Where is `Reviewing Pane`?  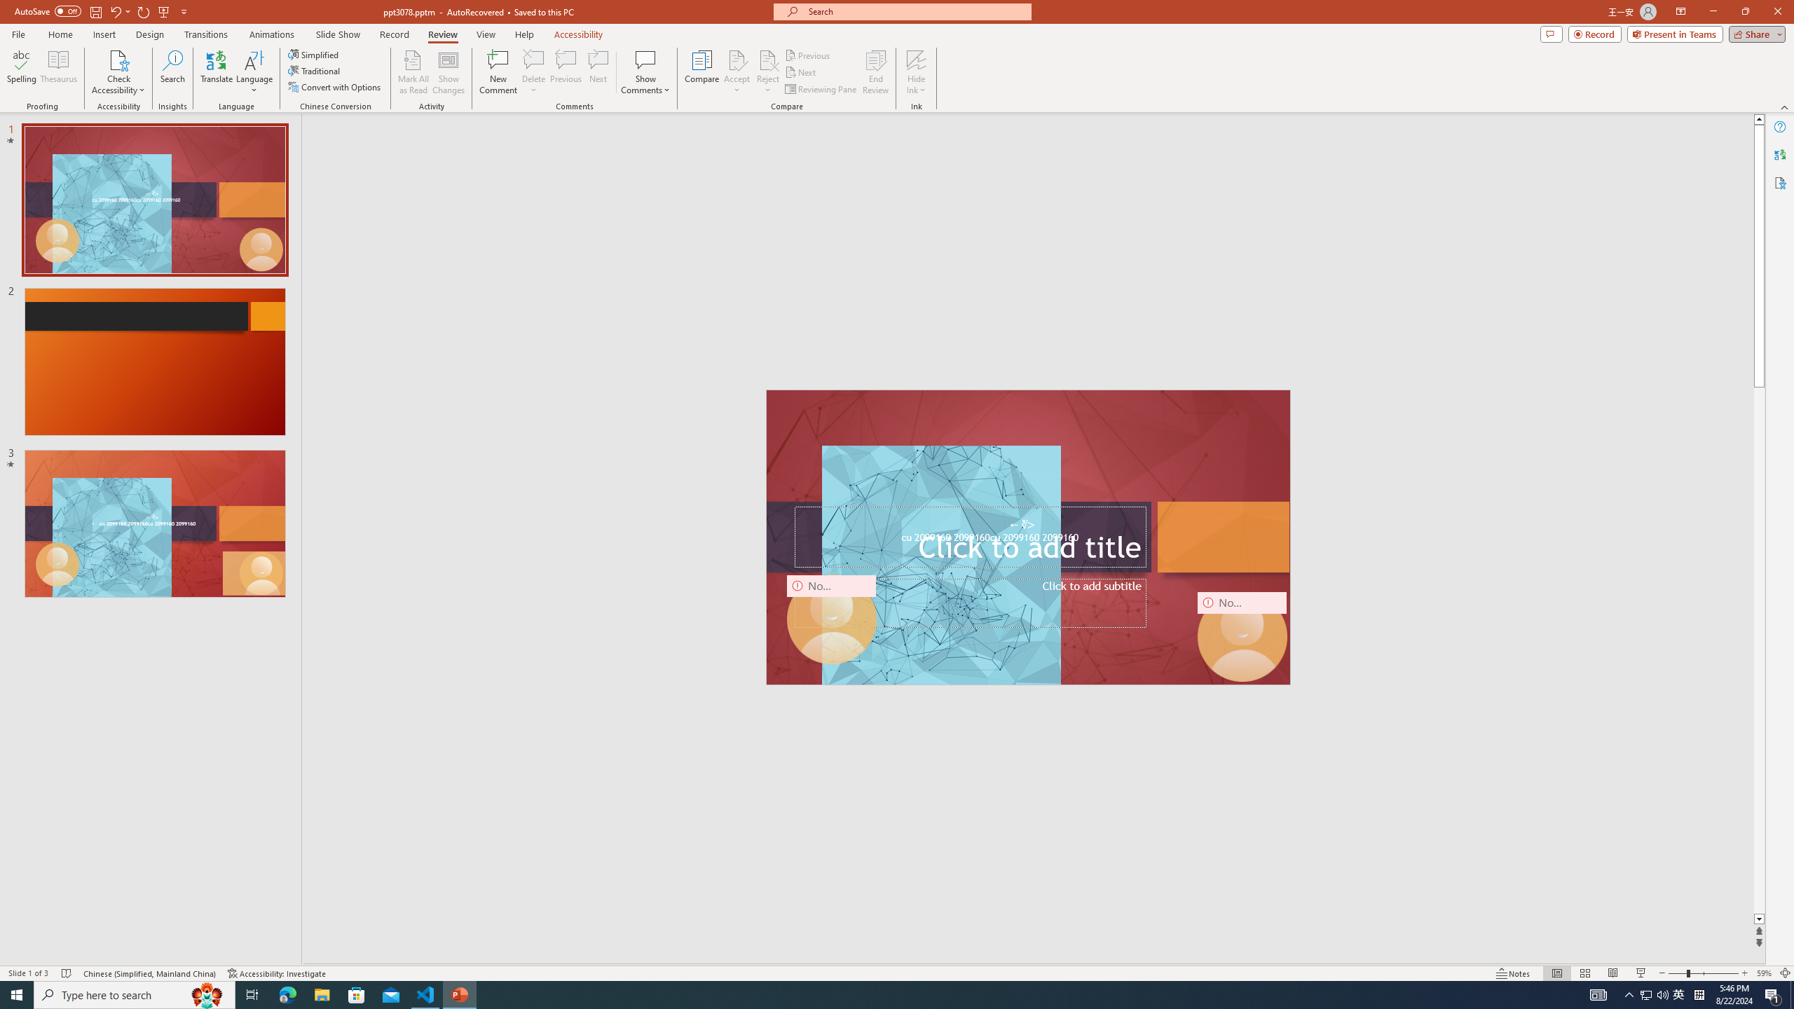
Reviewing Pane is located at coordinates (821, 90).